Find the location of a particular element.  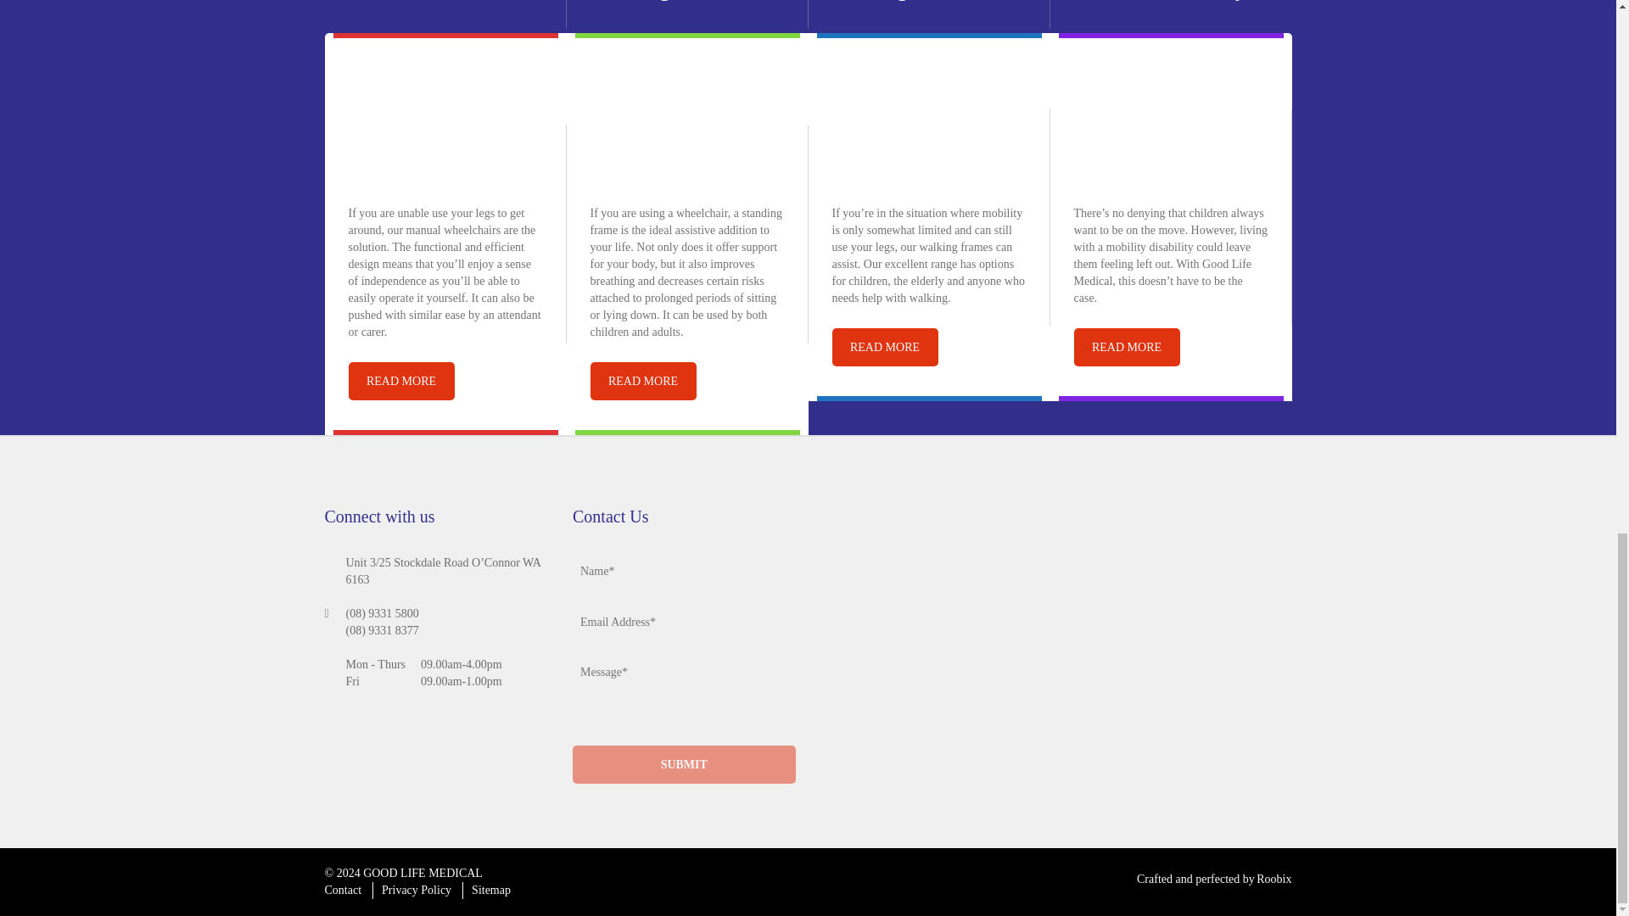

SUBMIT is located at coordinates (684, 765).